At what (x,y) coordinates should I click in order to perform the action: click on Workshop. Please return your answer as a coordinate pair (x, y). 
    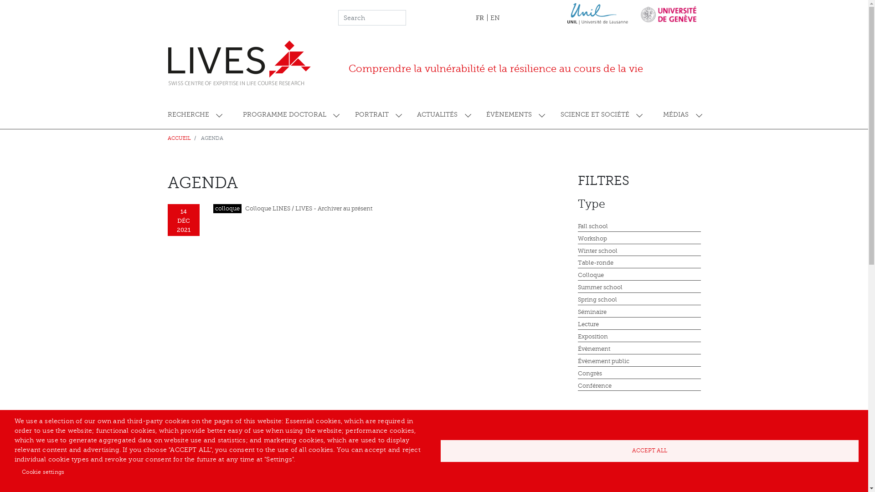
    Looking at the image, I should click on (639, 239).